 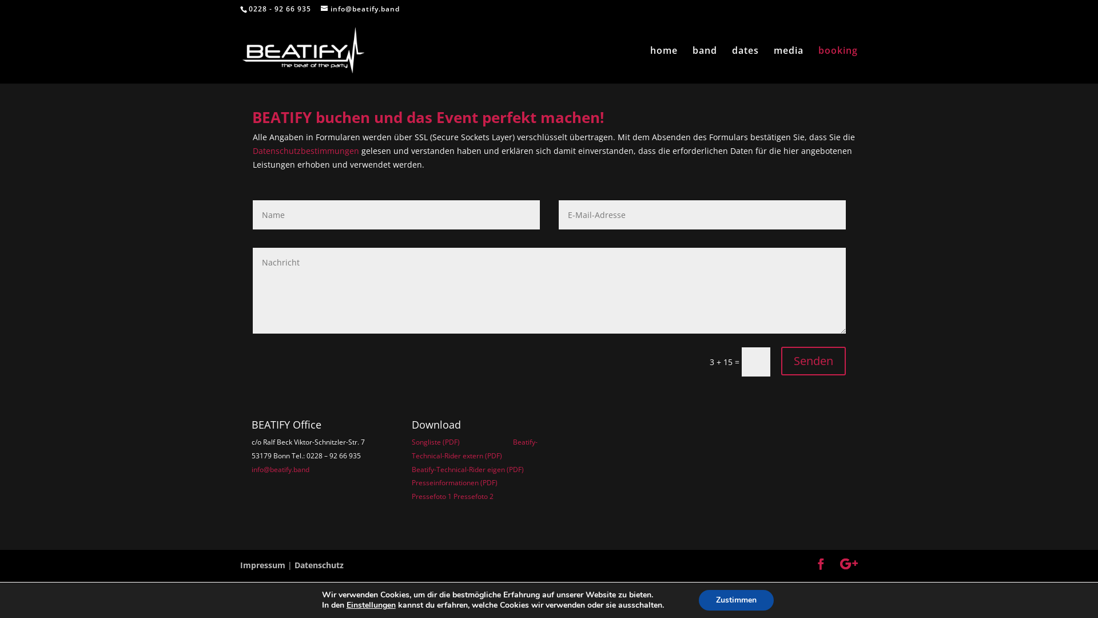 I want to click on Impressum, so click(x=263, y=565).